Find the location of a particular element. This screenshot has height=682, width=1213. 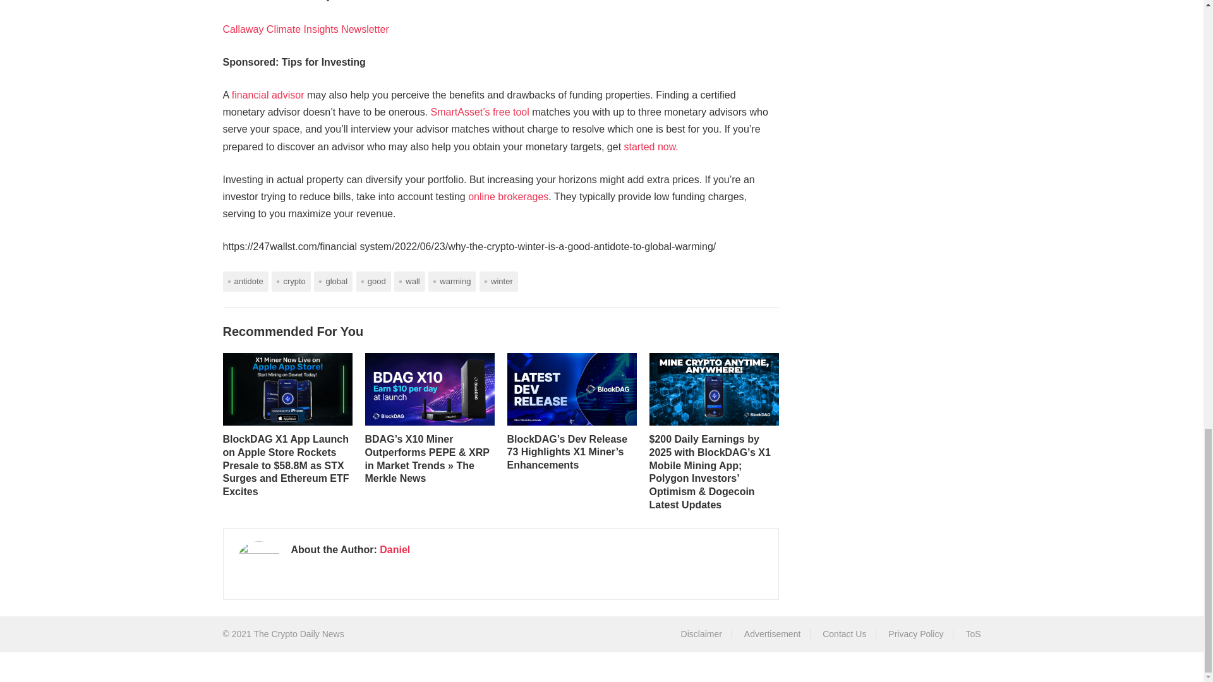

started now. is located at coordinates (651, 147).